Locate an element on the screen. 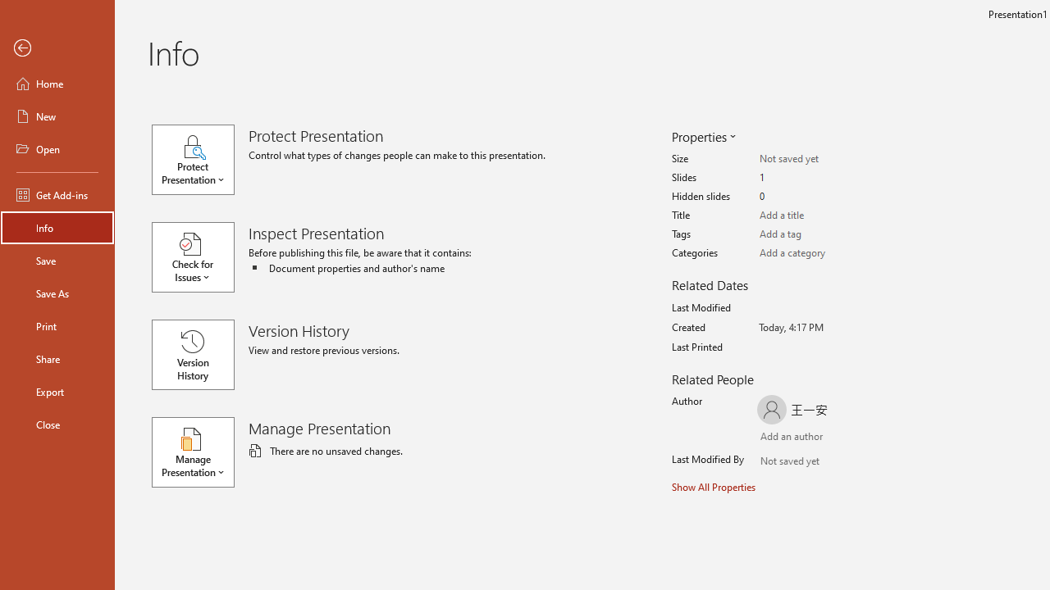  Verify Names is located at coordinates (807, 463).